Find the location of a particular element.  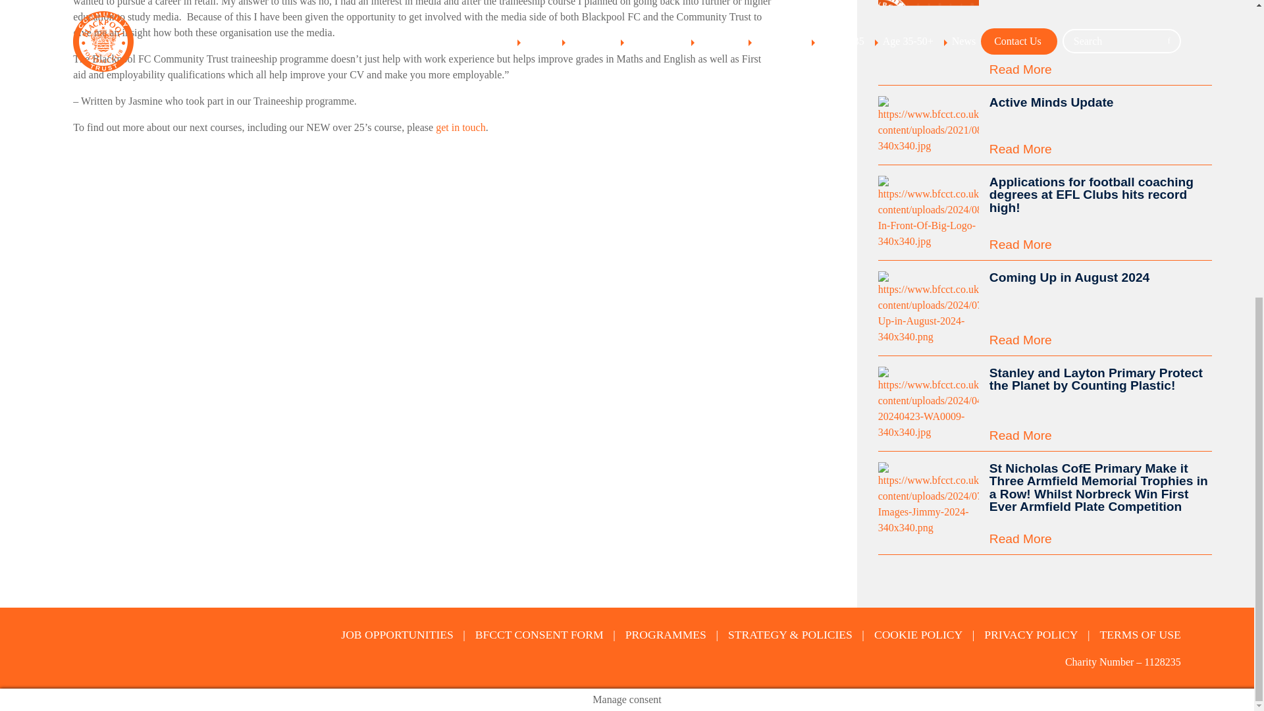

Active Minds Update is located at coordinates (1101, 102).